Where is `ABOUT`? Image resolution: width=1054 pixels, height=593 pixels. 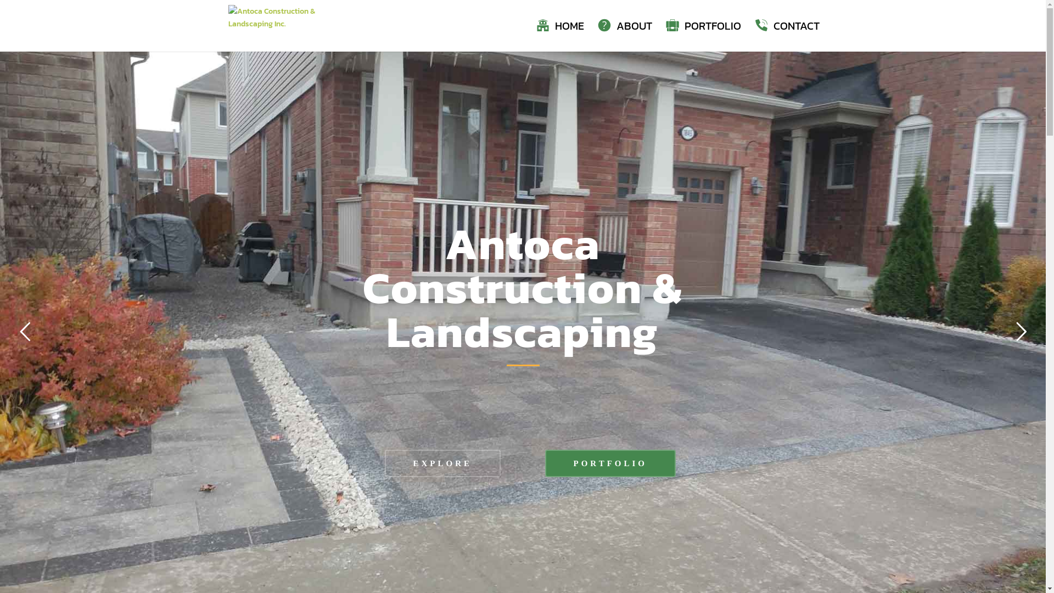
ABOUT is located at coordinates (625, 37).